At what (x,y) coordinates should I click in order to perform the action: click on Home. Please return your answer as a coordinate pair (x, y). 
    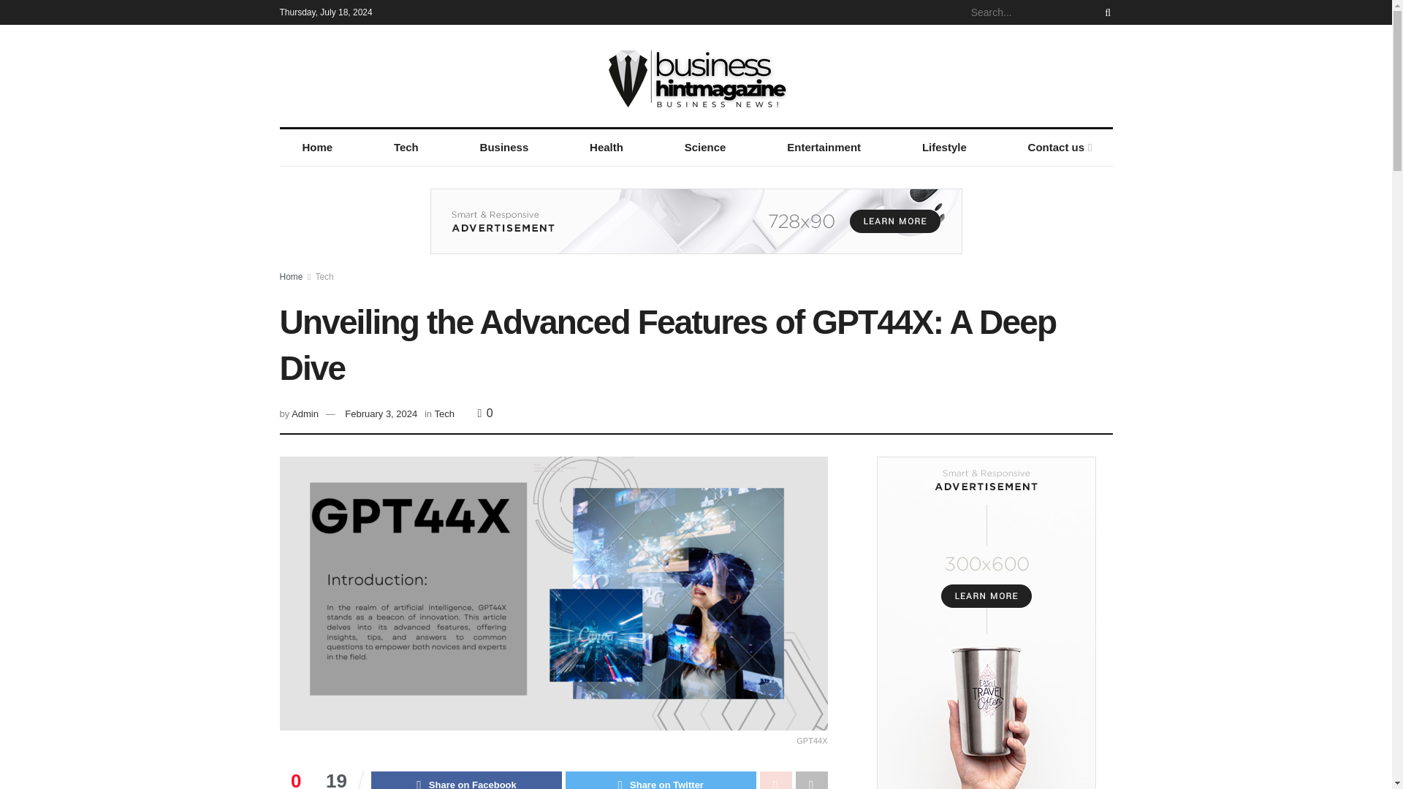
    Looking at the image, I should click on (317, 148).